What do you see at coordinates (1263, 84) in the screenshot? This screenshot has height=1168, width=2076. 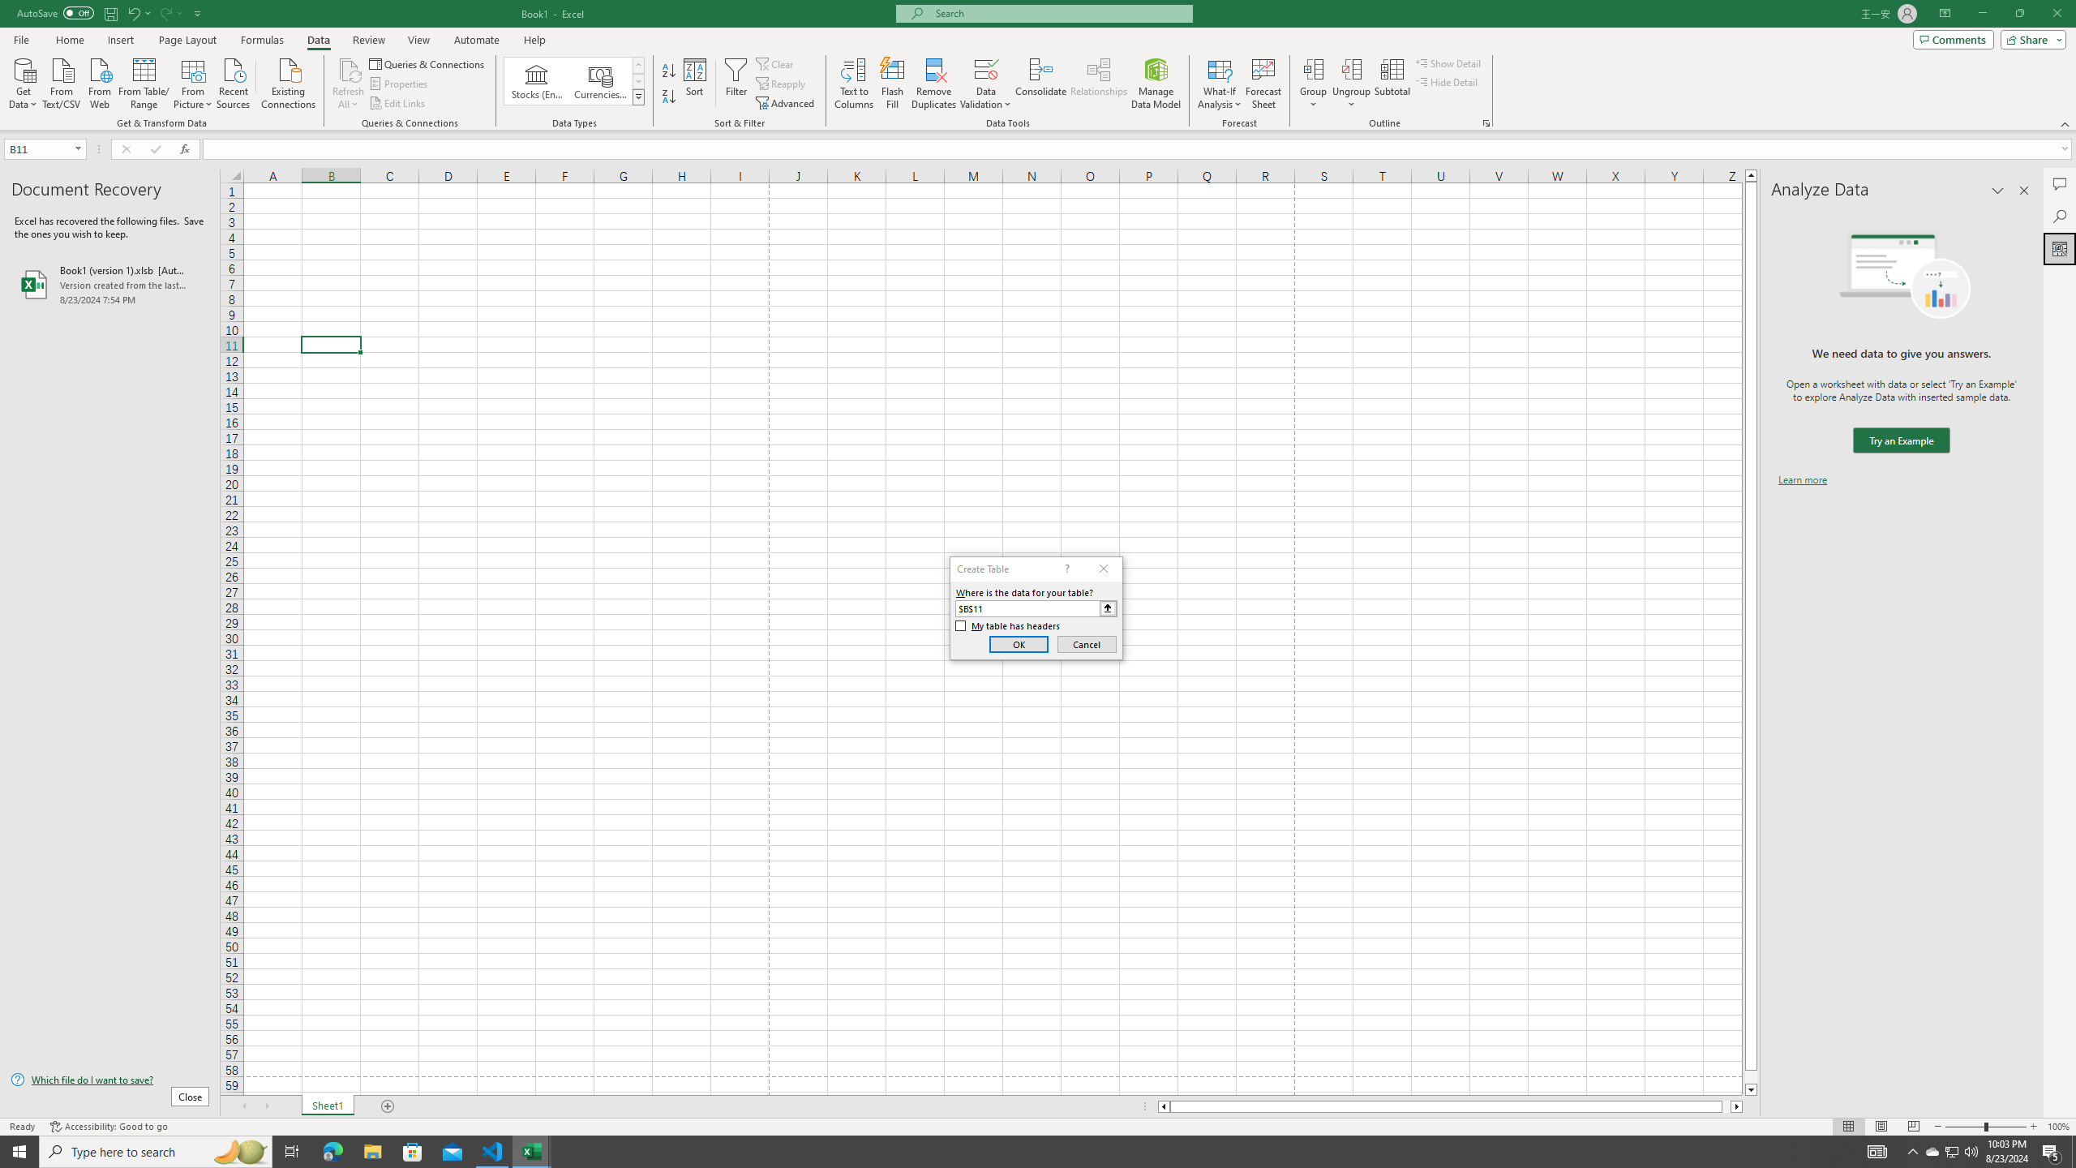 I see `Forecast Sheet` at bounding box center [1263, 84].